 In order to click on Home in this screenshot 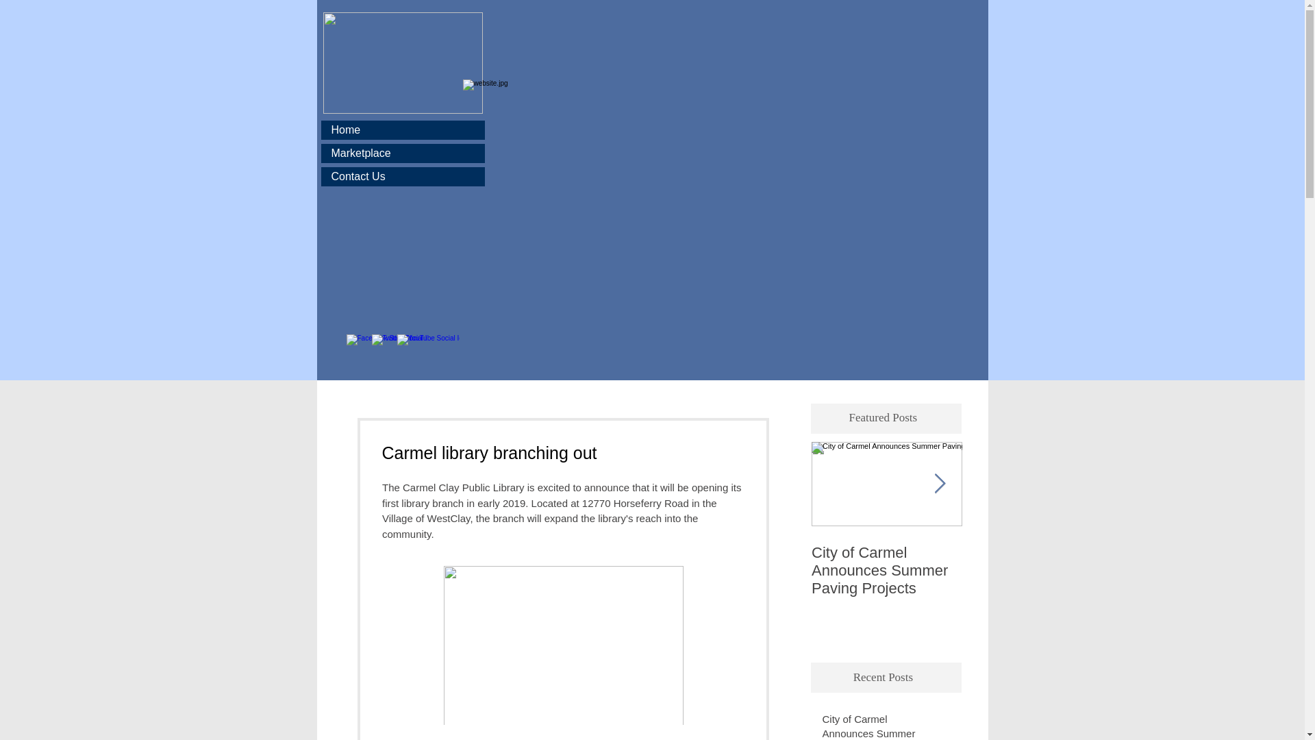, I will do `click(402, 130)`.